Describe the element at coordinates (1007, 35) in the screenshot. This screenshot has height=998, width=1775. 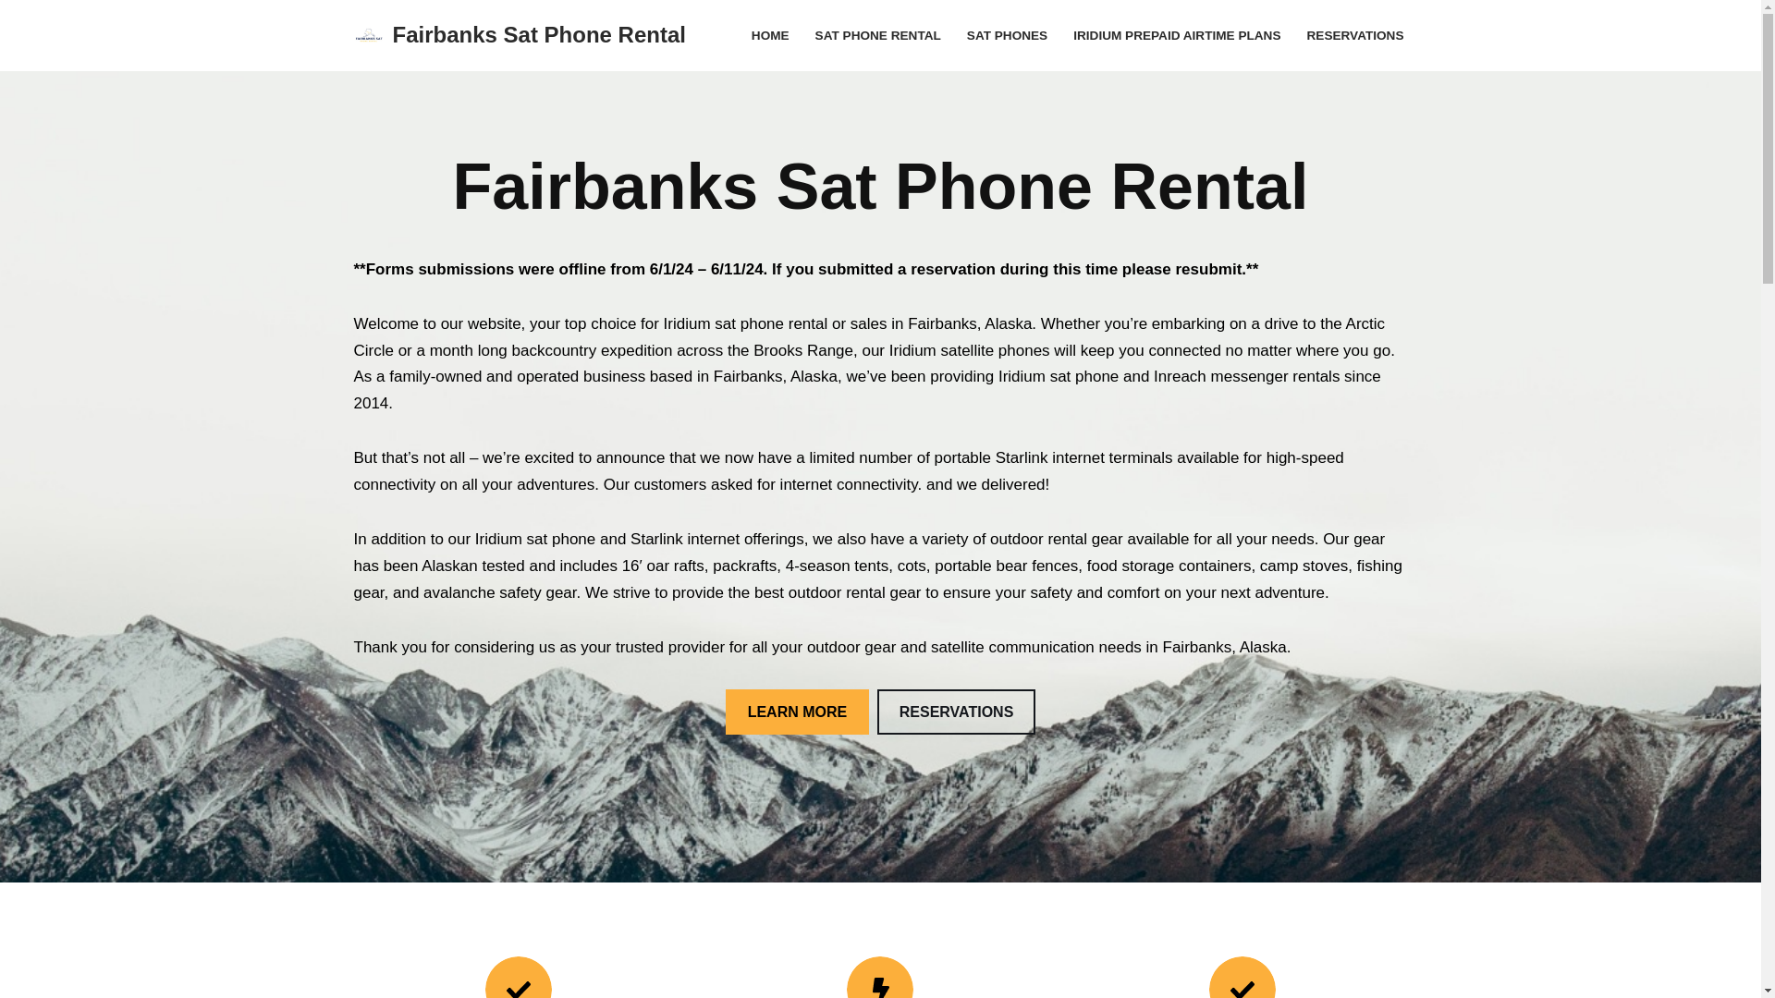
I see `SAT PHONES` at that location.